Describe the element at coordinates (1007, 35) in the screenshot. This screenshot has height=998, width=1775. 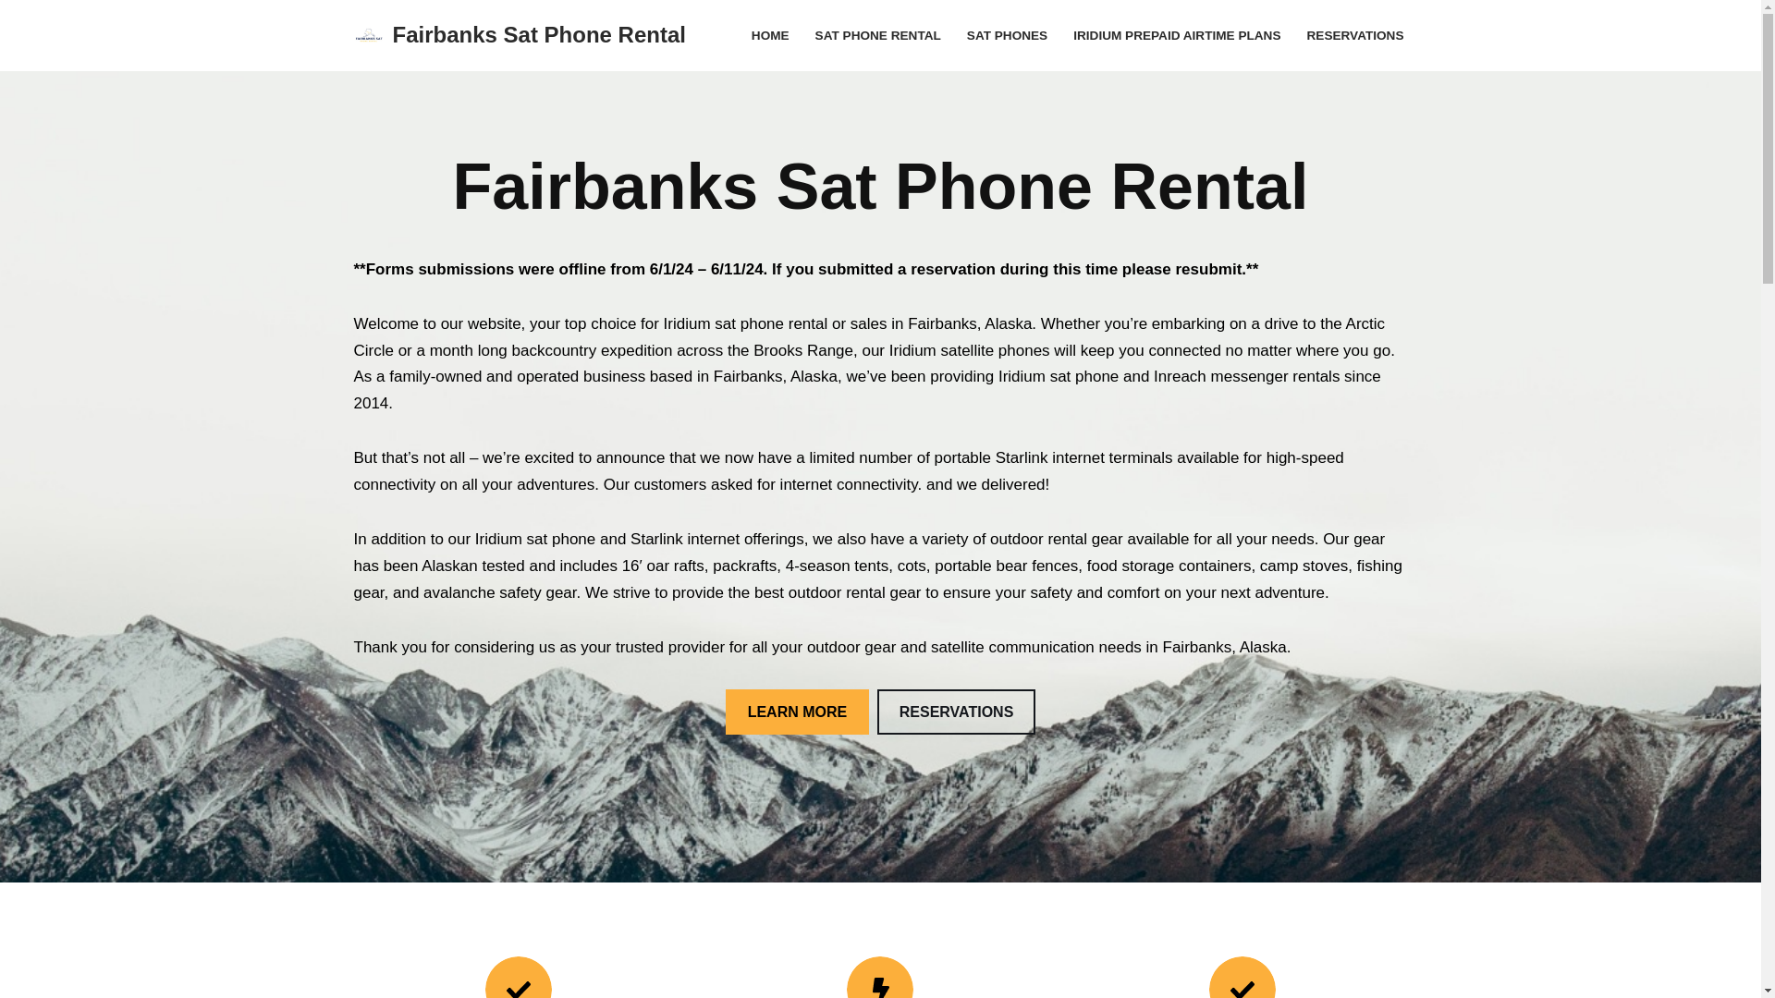
I see `SAT PHONES` at that location.